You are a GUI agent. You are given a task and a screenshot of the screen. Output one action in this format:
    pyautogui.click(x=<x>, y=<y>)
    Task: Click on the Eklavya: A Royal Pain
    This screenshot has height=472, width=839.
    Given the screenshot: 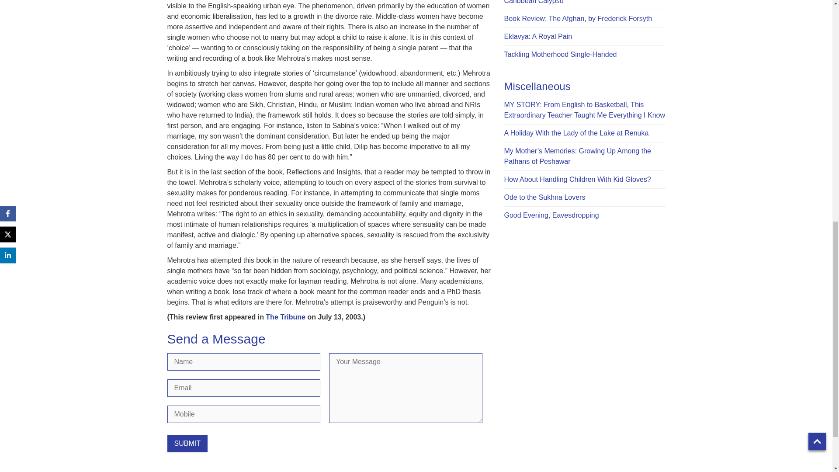 What is the action you would take?
    pyautogui.click(x=538, y=36)
    